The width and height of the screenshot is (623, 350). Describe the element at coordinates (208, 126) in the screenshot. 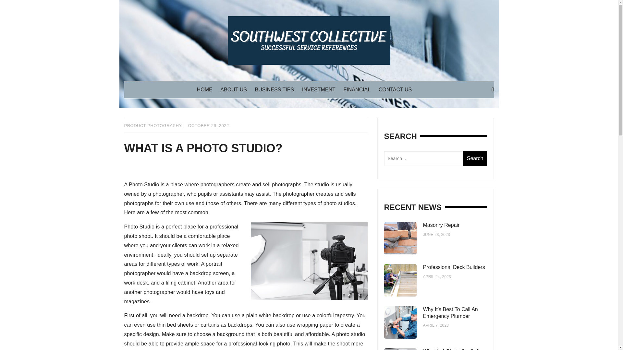

I see `OCTOBER 29, 2022` at that location.